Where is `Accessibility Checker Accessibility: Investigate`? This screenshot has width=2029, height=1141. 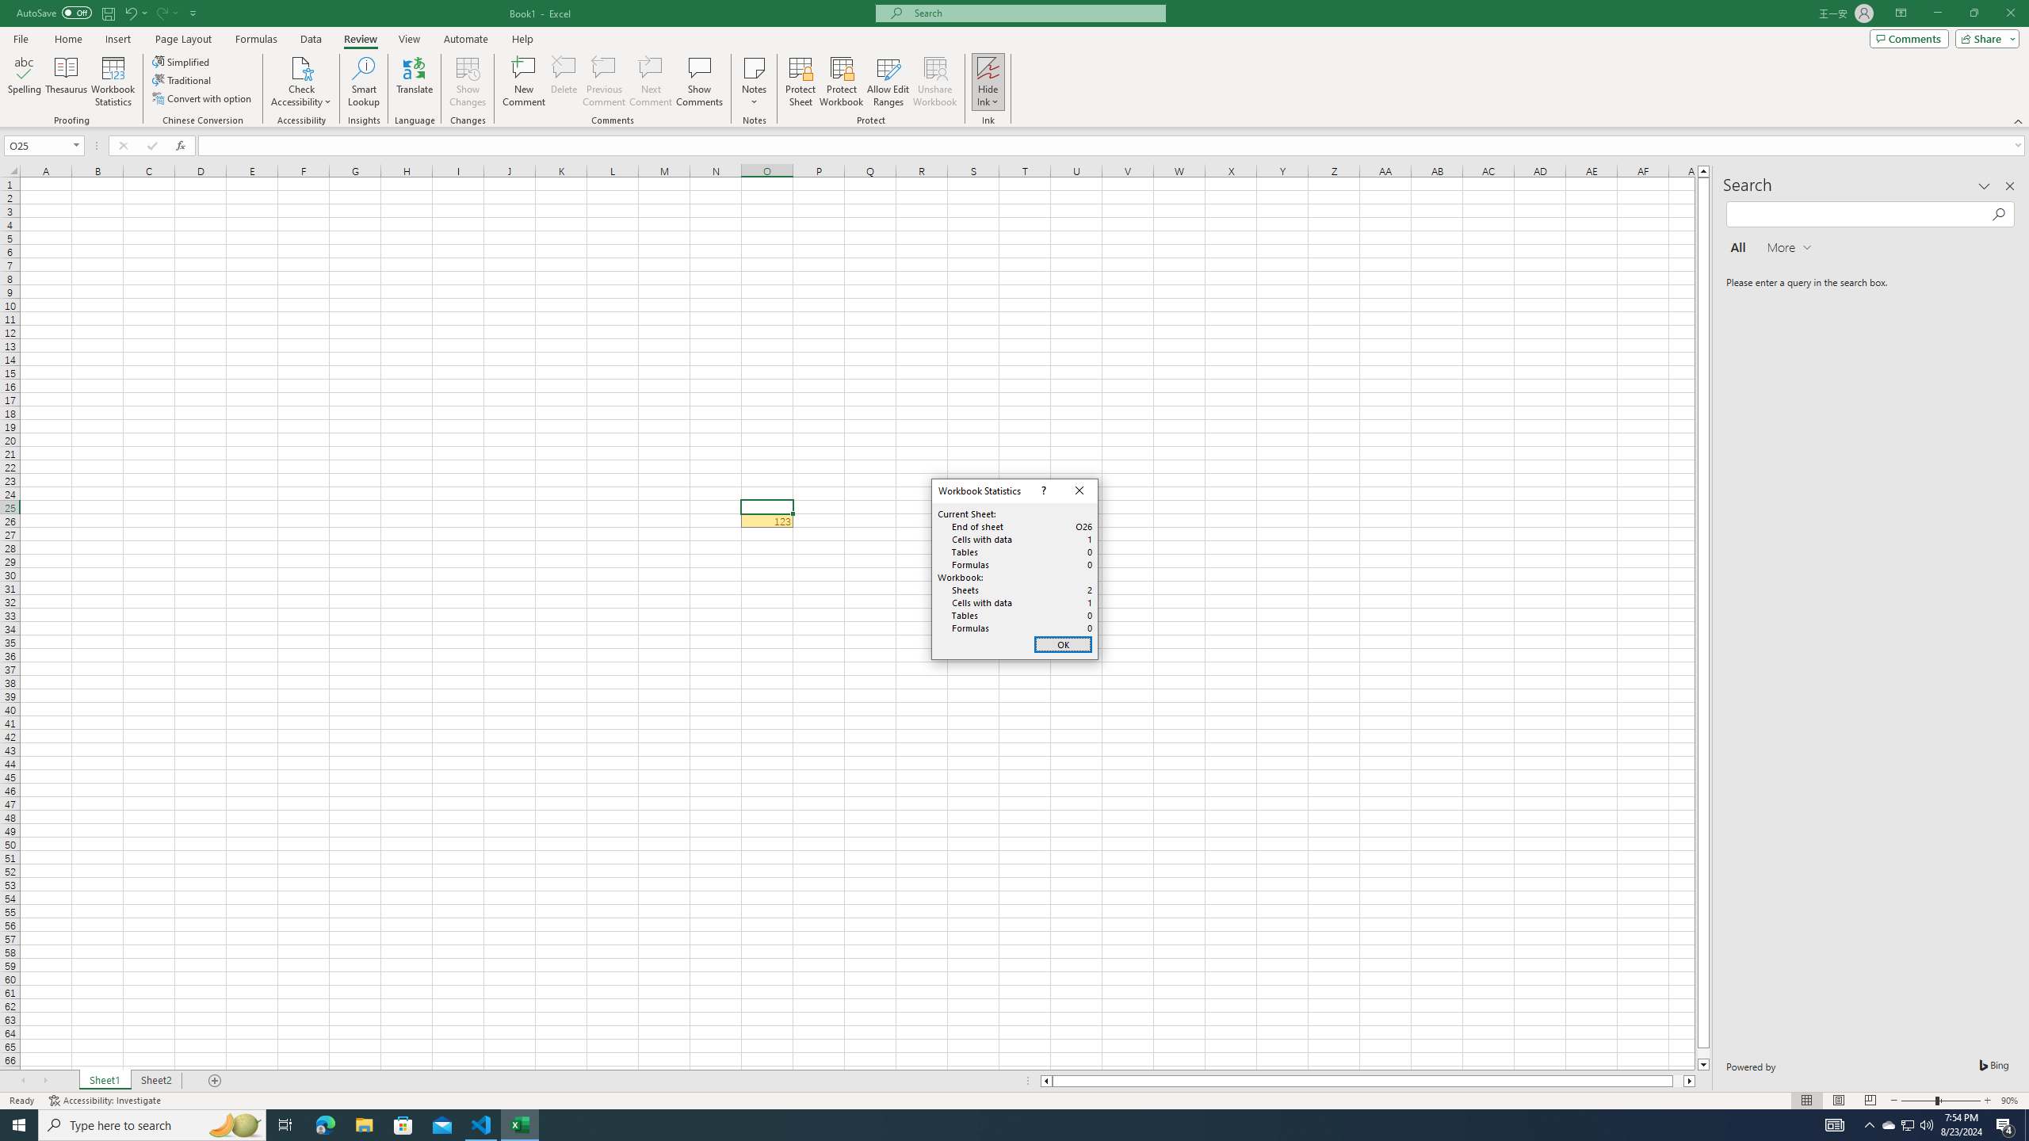
Accessibility Checker Accessibility: Investigate is located at coordinates (1835, 1125).